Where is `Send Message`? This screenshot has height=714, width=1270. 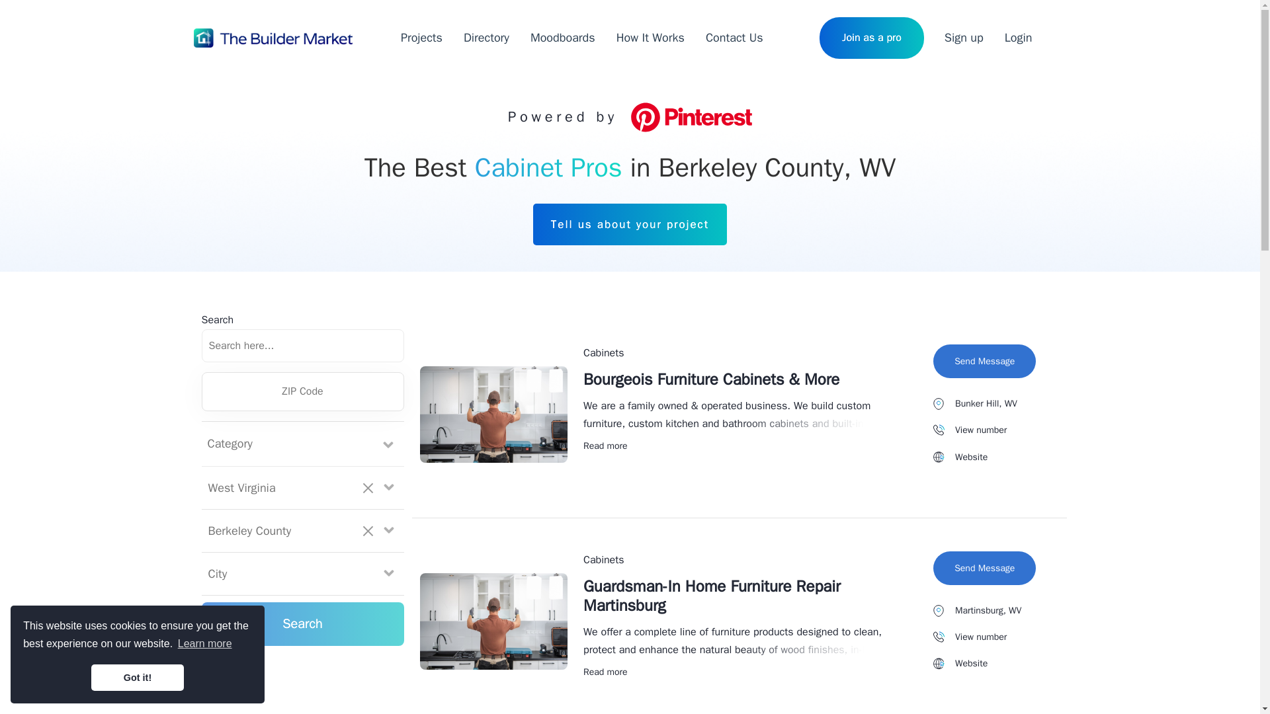
Send Message is located at coordinates (984, 567).